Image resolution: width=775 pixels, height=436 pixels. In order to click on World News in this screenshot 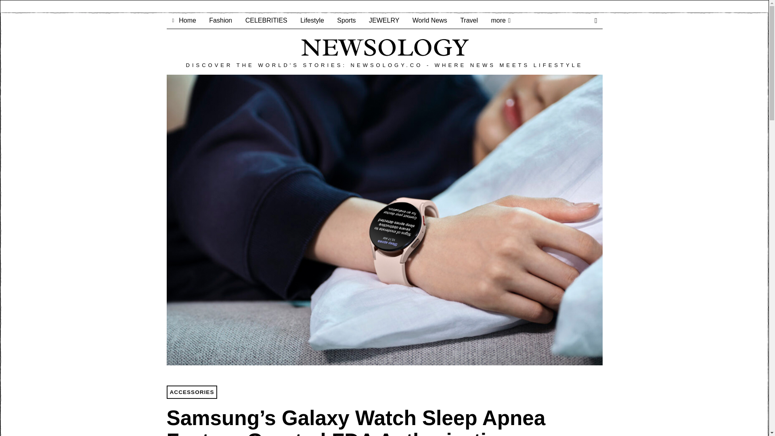, I will do `click(429, 21)`.